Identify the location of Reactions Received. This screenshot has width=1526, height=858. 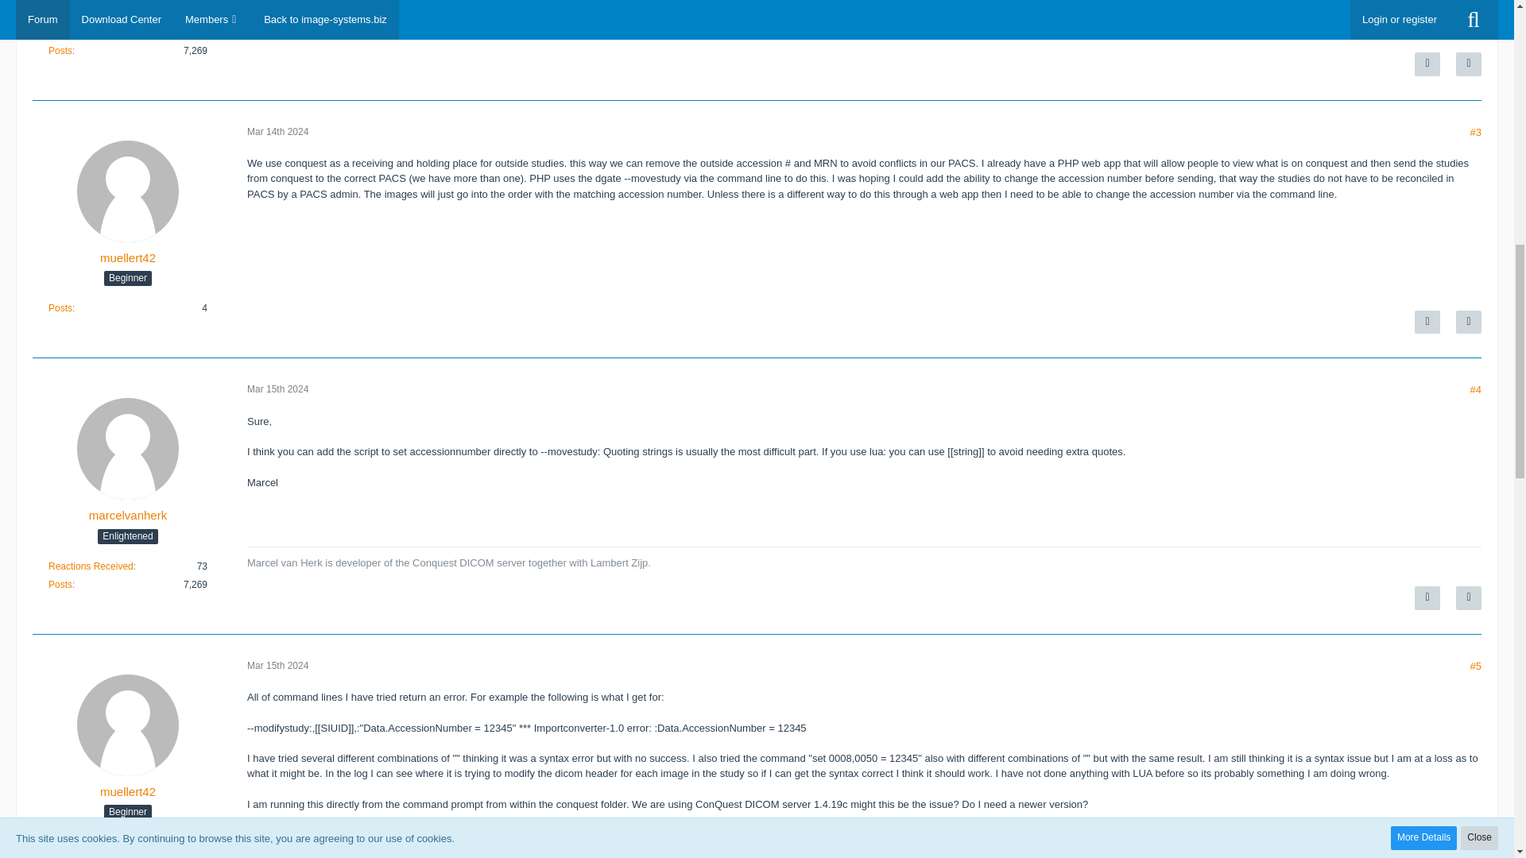
(91, 32).